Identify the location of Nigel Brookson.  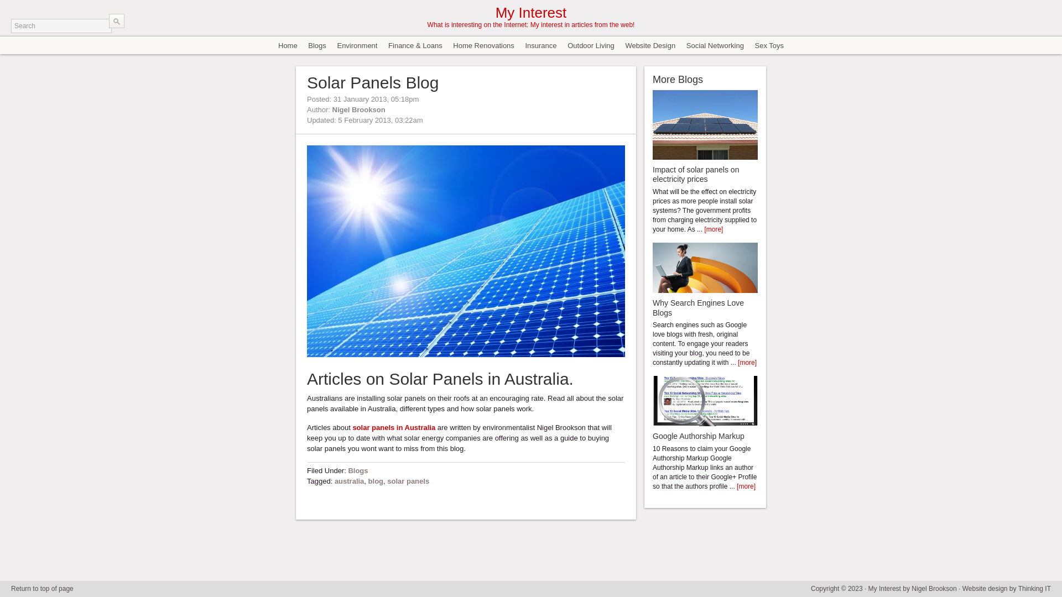
(359, 109).